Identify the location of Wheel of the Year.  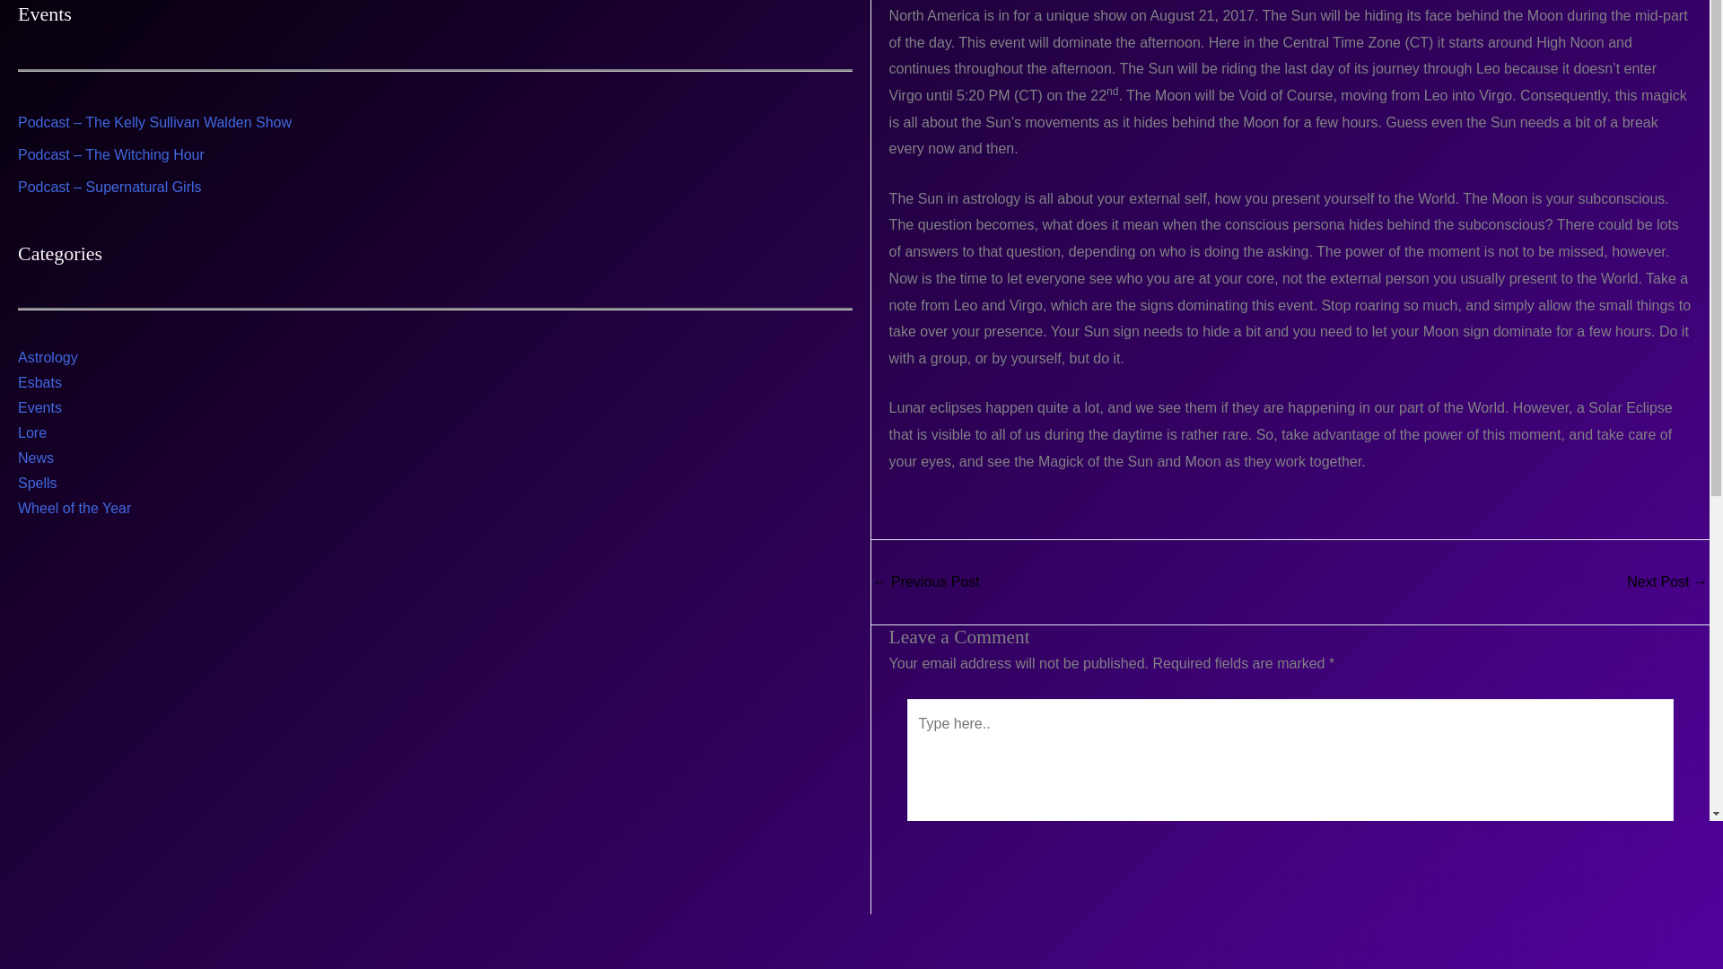
(74, 508).